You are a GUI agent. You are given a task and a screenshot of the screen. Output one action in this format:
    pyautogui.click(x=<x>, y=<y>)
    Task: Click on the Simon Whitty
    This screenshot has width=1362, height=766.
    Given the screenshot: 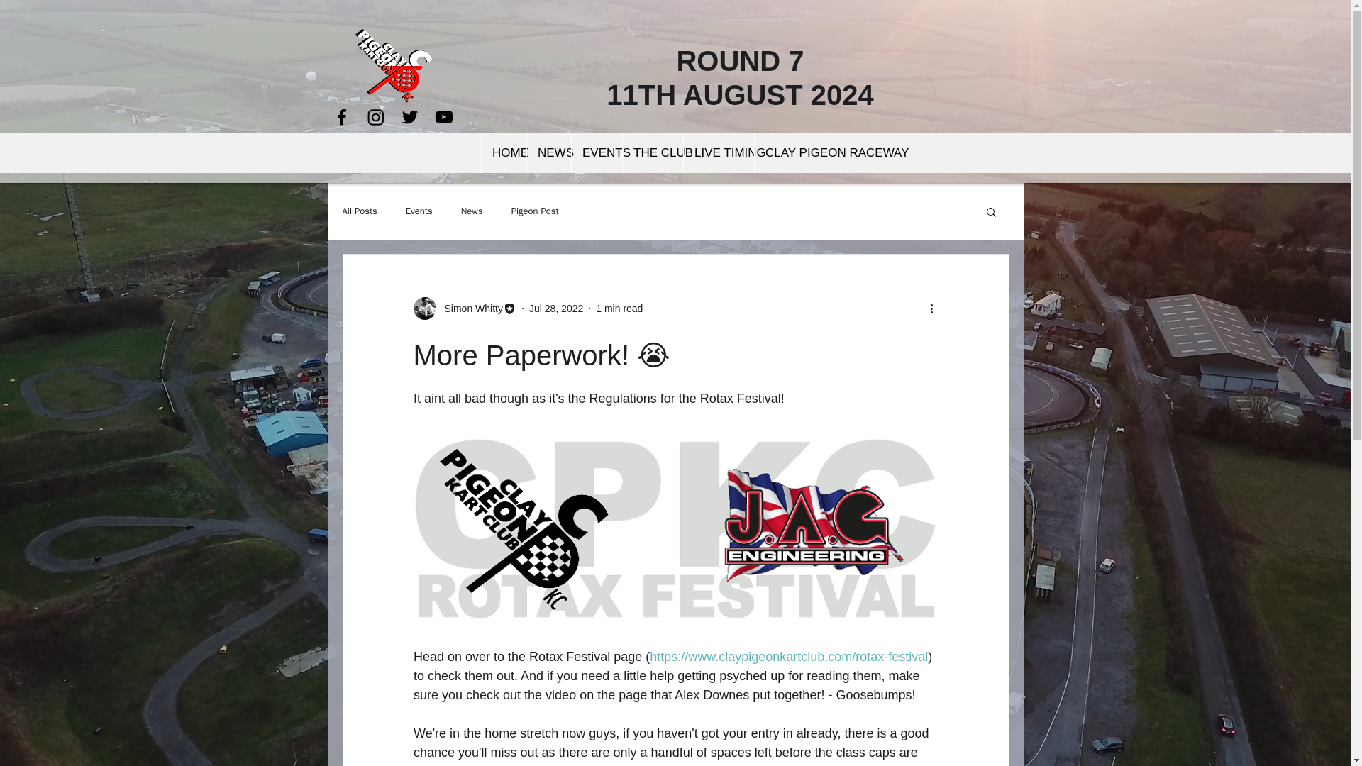 What is the action you would take?
    pyautogui.click(x=469, y=308)
    